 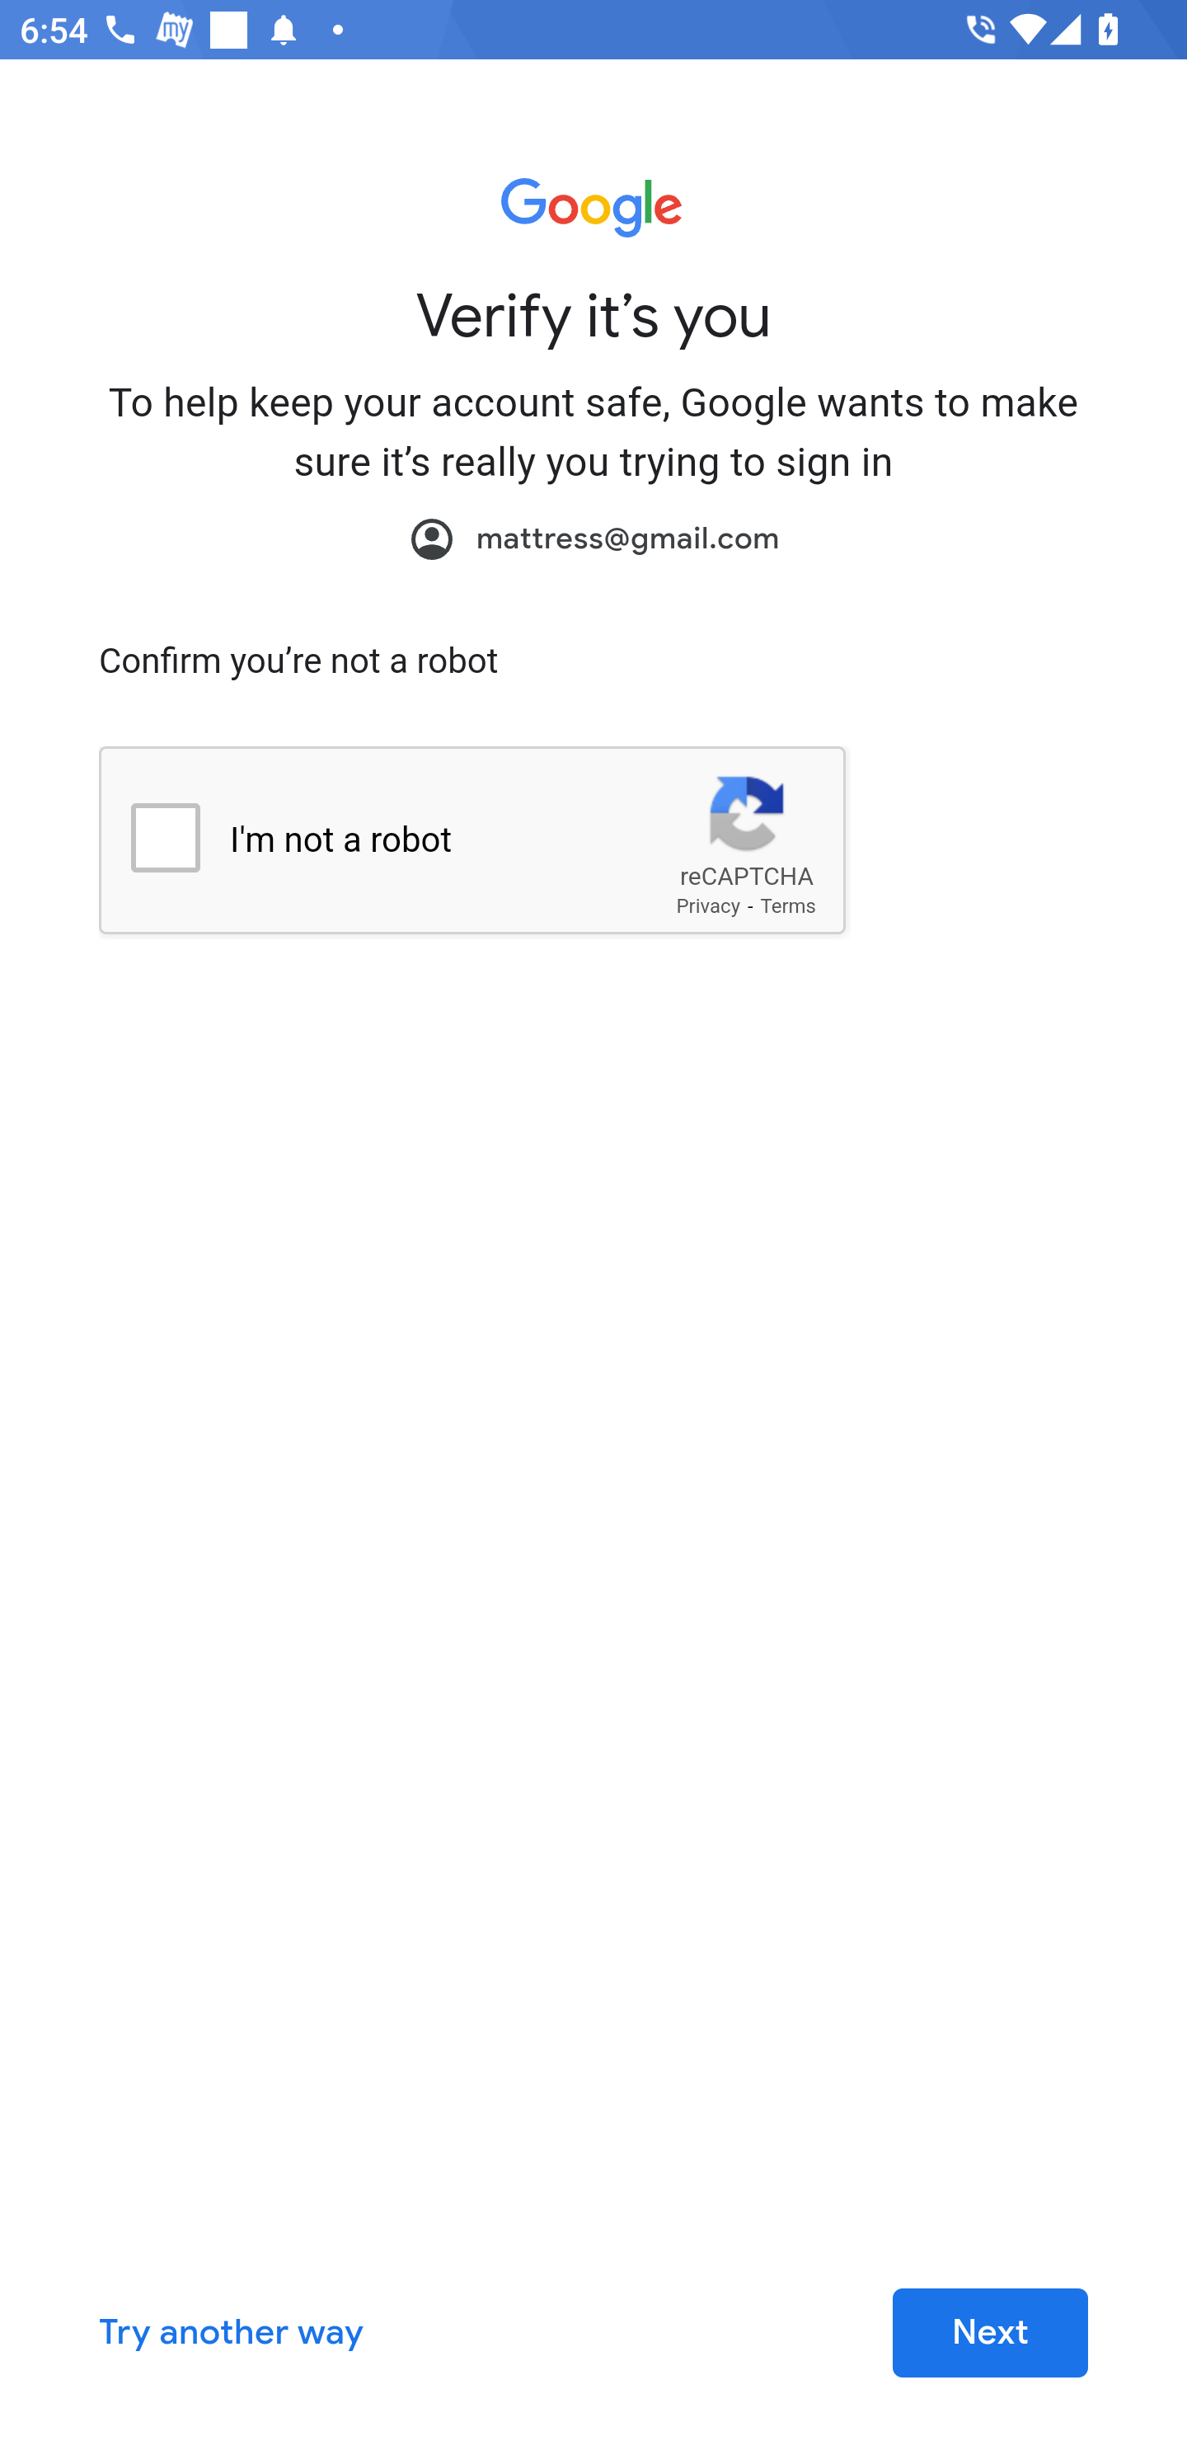 What do you see at coordinates (231, 2334) in the screenshot?
I see `Try another way` at bounding box center [231, 2334].